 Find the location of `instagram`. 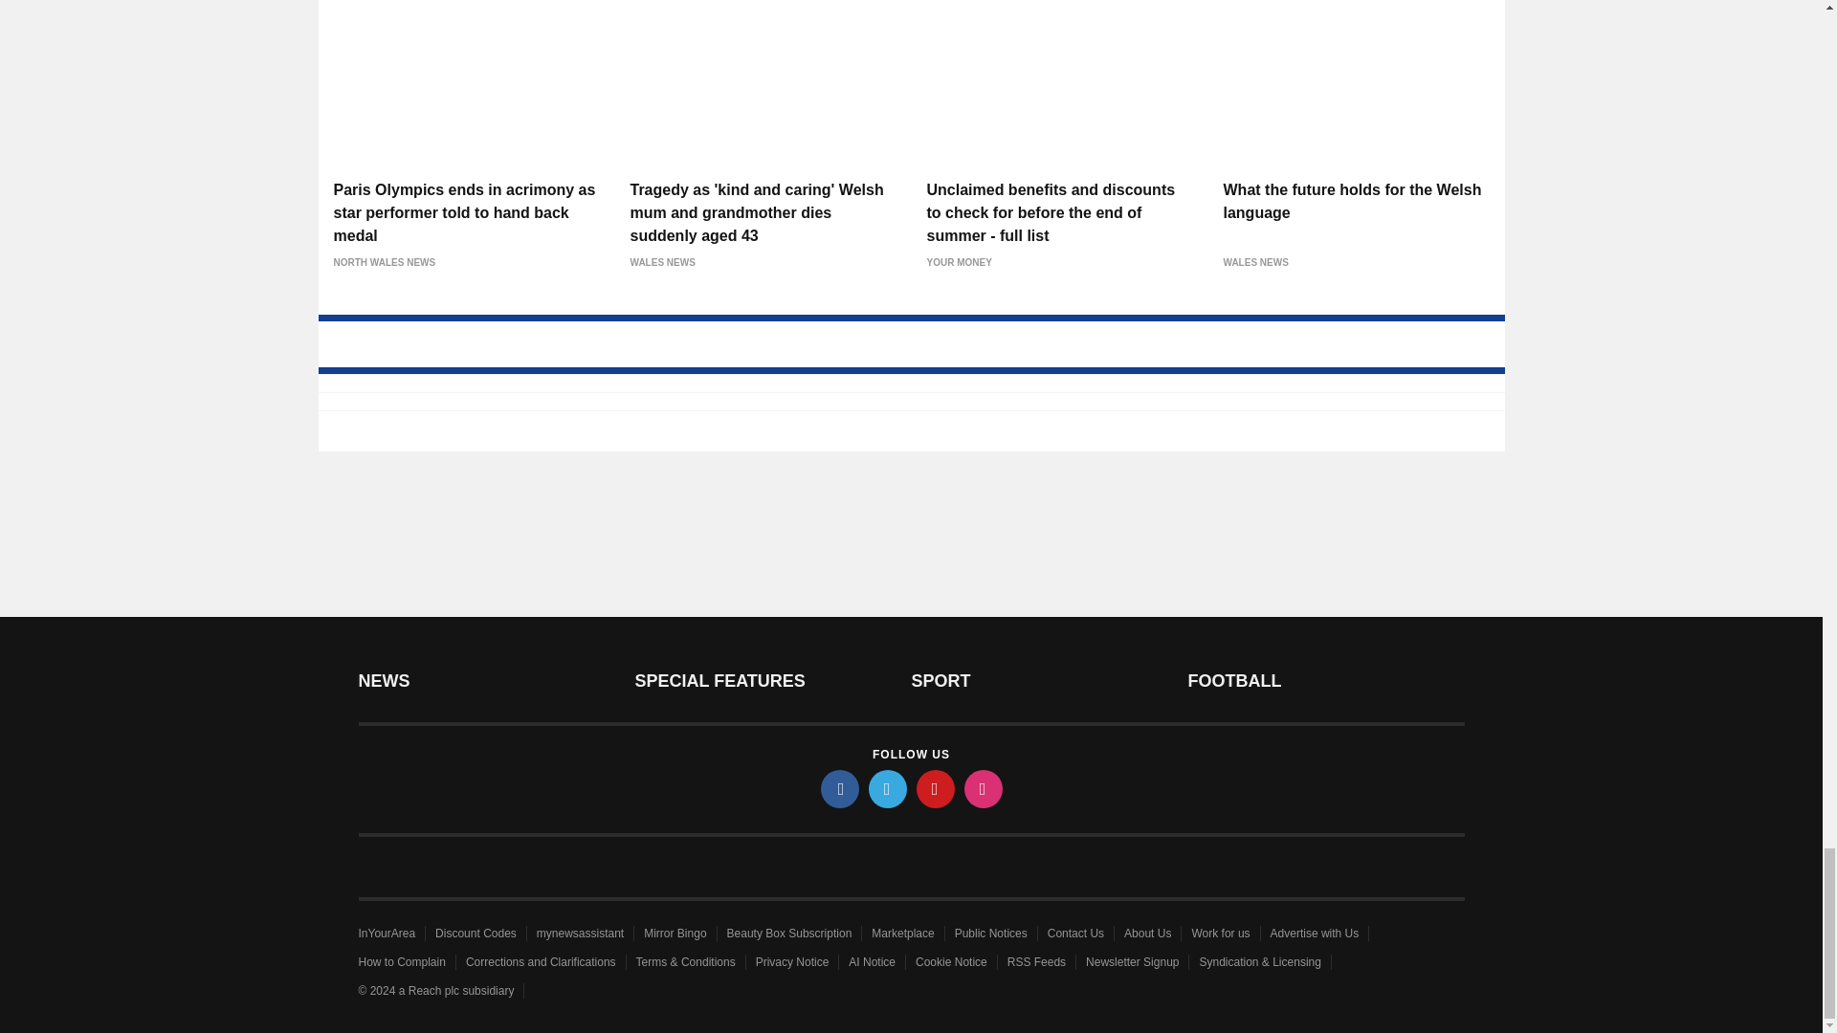

instagram is located at coordinates (984, 788).